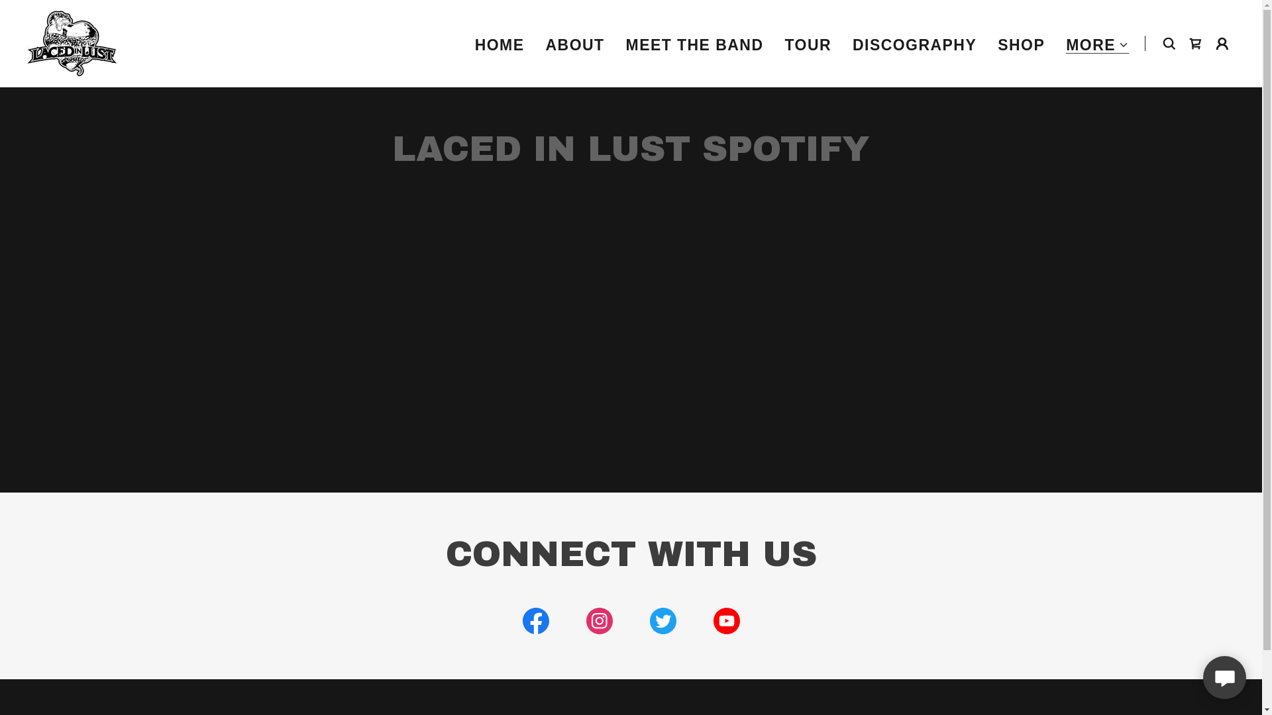  I want to click on MORE, so click(1097, 45).